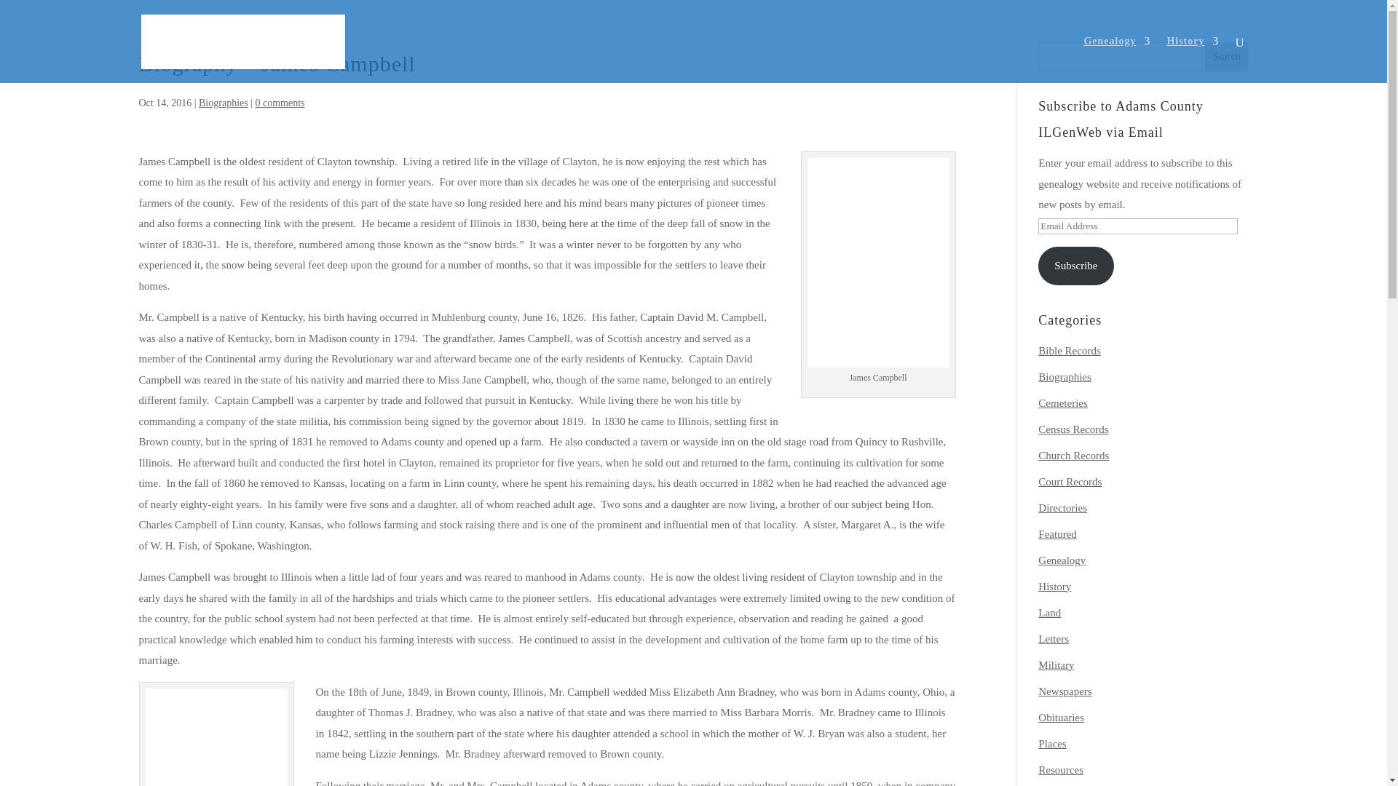 The image size is (1398, 786). Describe the element at coordinates (1065, 376) in the screenshot. I see `Biographies` at that location.